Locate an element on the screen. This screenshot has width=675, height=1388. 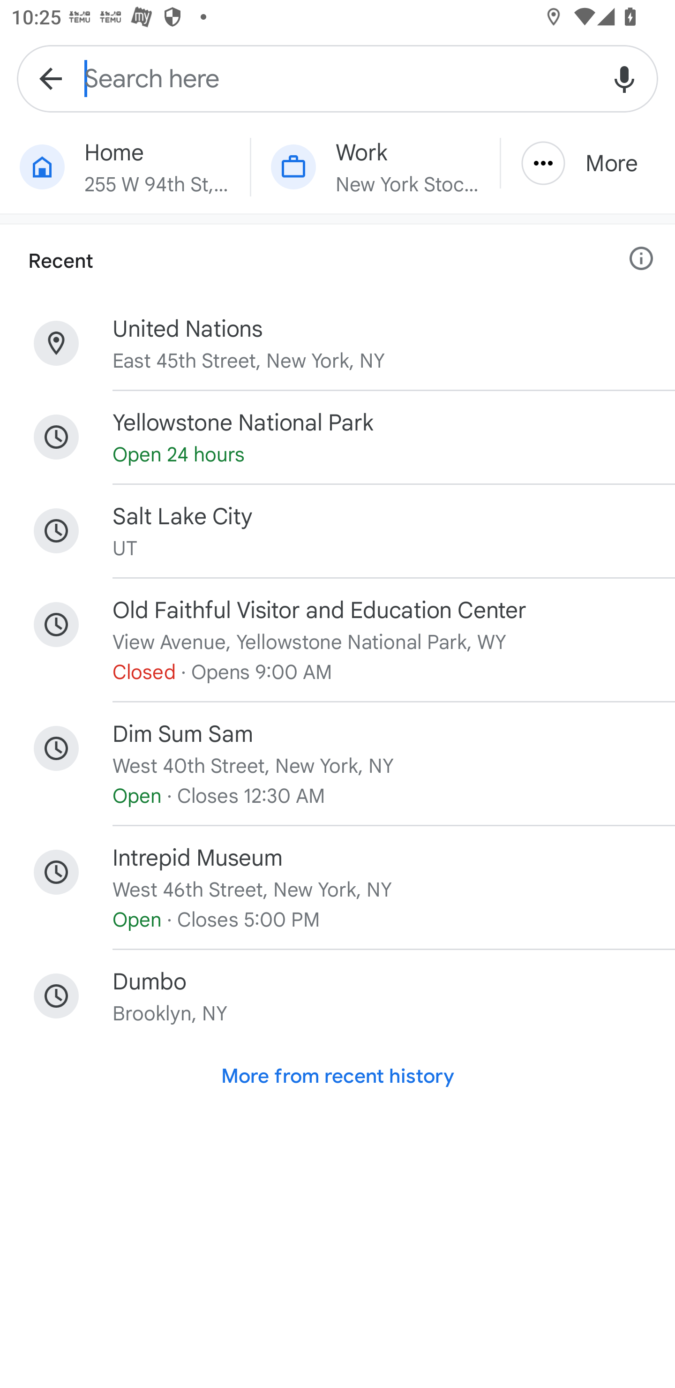
More is located at coordinates (588, 163).